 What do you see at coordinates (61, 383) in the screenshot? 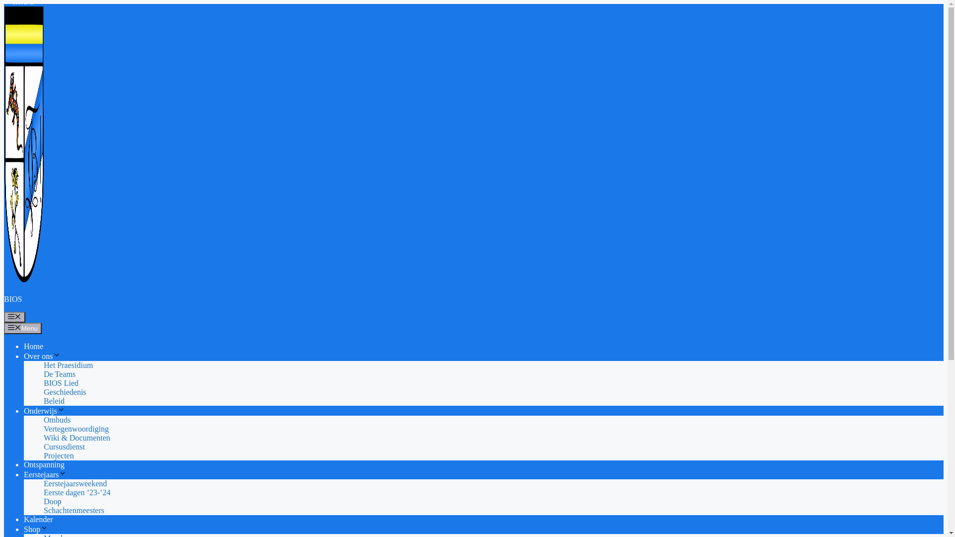
I see `BIOS Lied` at bounding box center [61, 383].